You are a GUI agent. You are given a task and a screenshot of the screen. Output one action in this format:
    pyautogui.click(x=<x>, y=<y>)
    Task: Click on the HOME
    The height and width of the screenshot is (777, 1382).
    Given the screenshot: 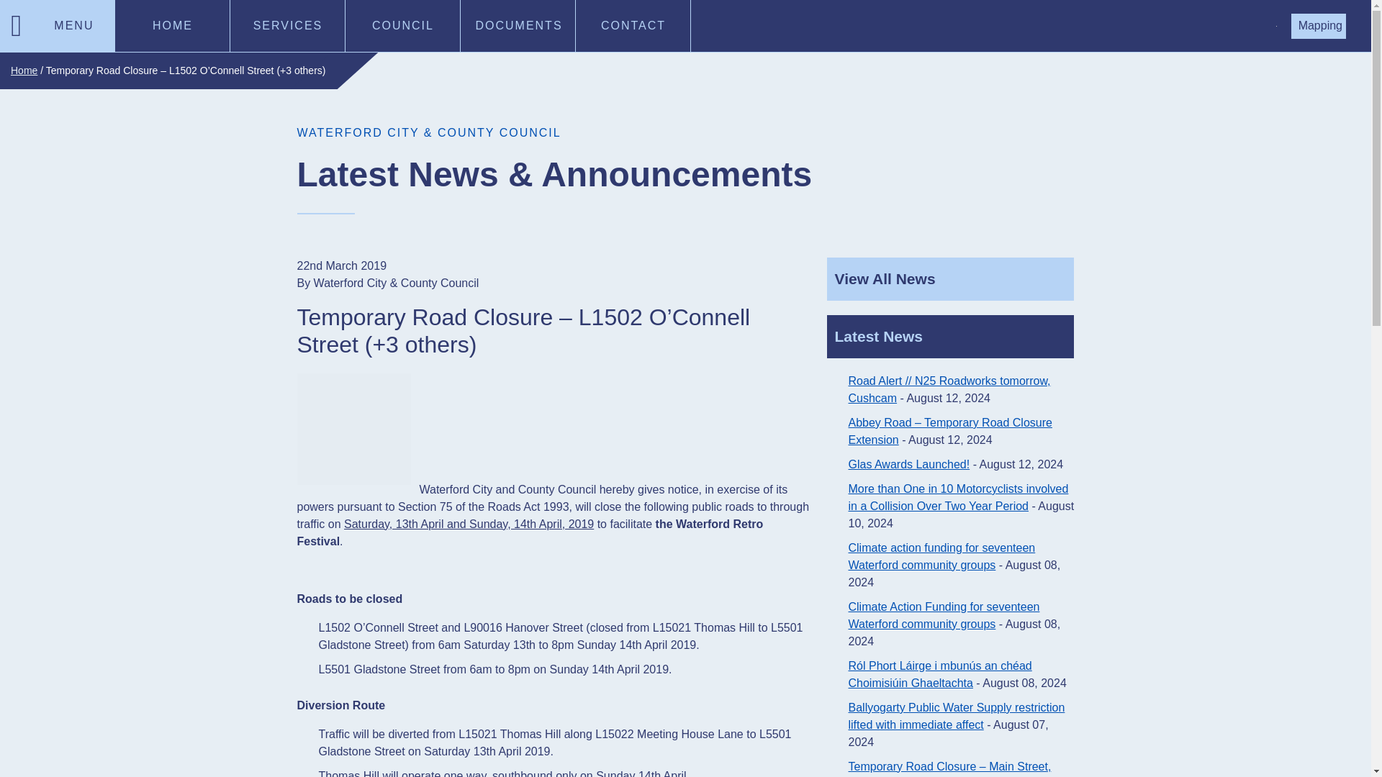 What is the action you would take?
    pyautogui.click(x=173, y=26)
    